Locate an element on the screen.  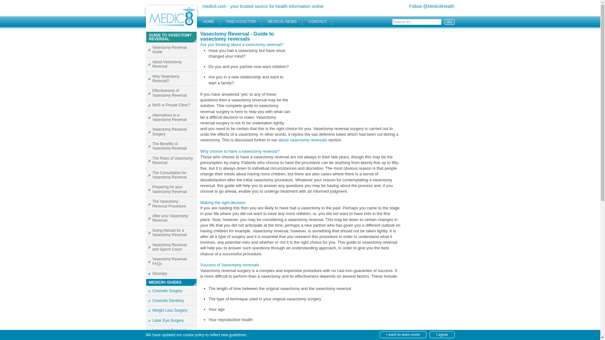
The Consultation for Vasectomy Reversal is located at coordinates (171, 175).